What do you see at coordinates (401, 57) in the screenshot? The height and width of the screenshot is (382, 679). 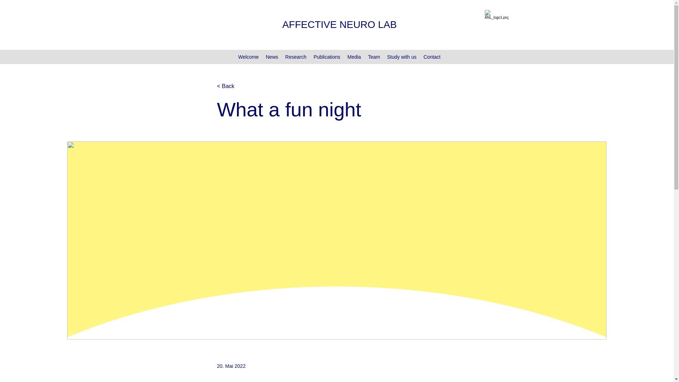 I see `Study with us` at bounding box center [401, 57].